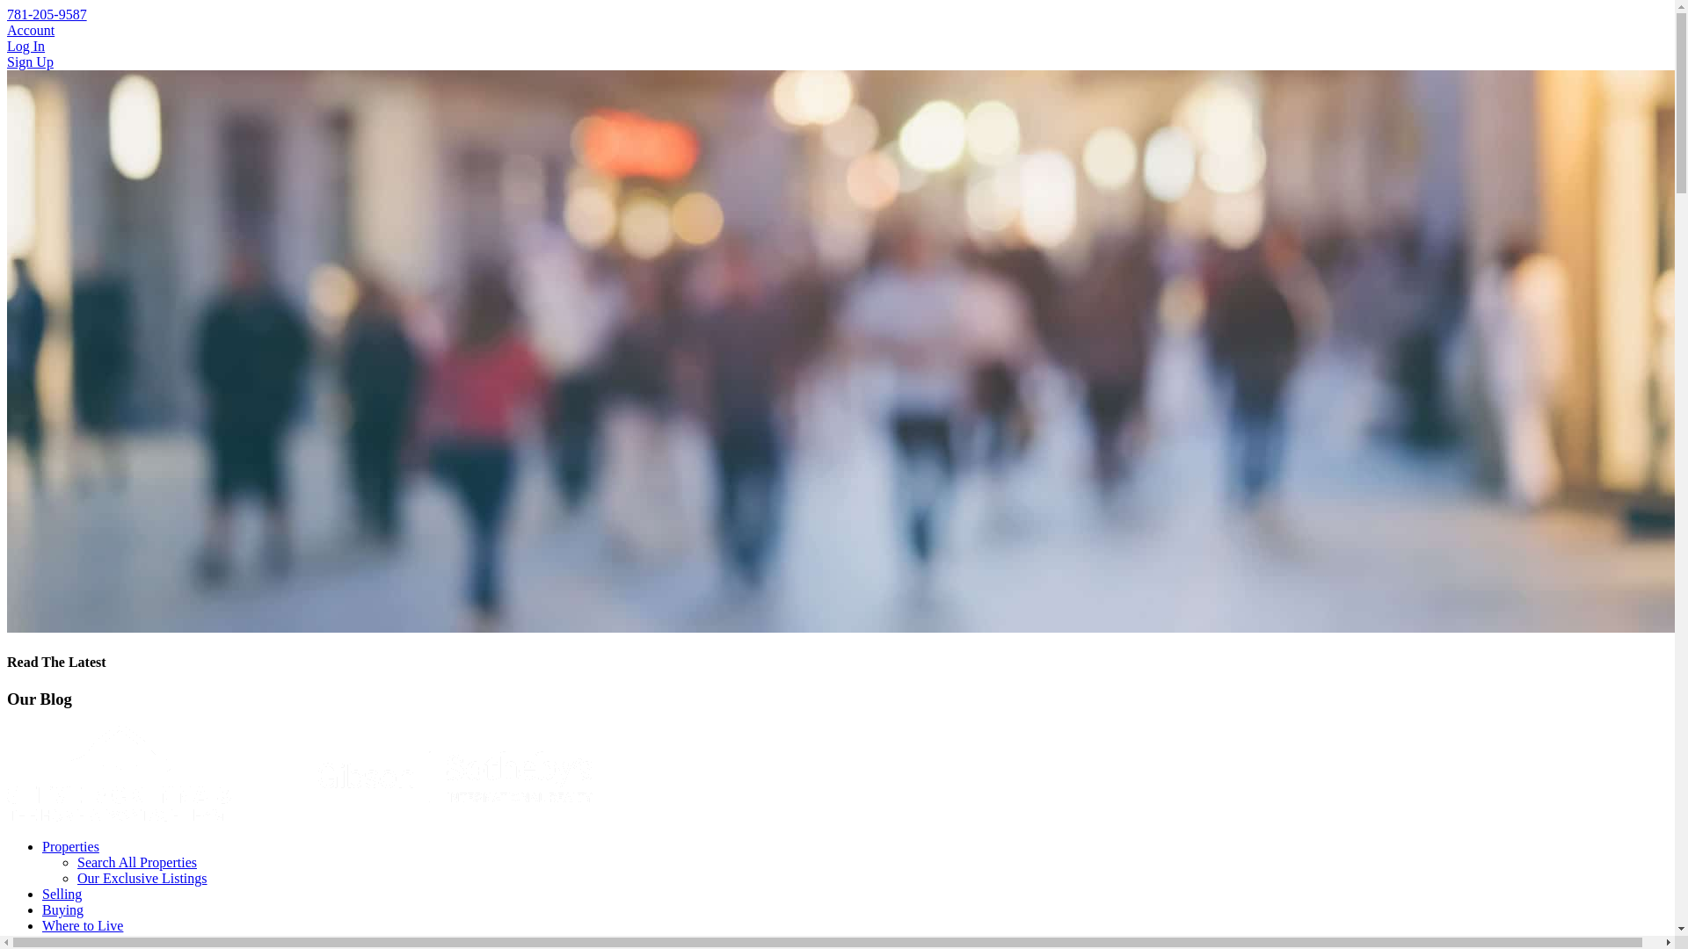 The width and height of the screenshot is (1688, 949). I want to click on Sign Up, so click(30, 62).